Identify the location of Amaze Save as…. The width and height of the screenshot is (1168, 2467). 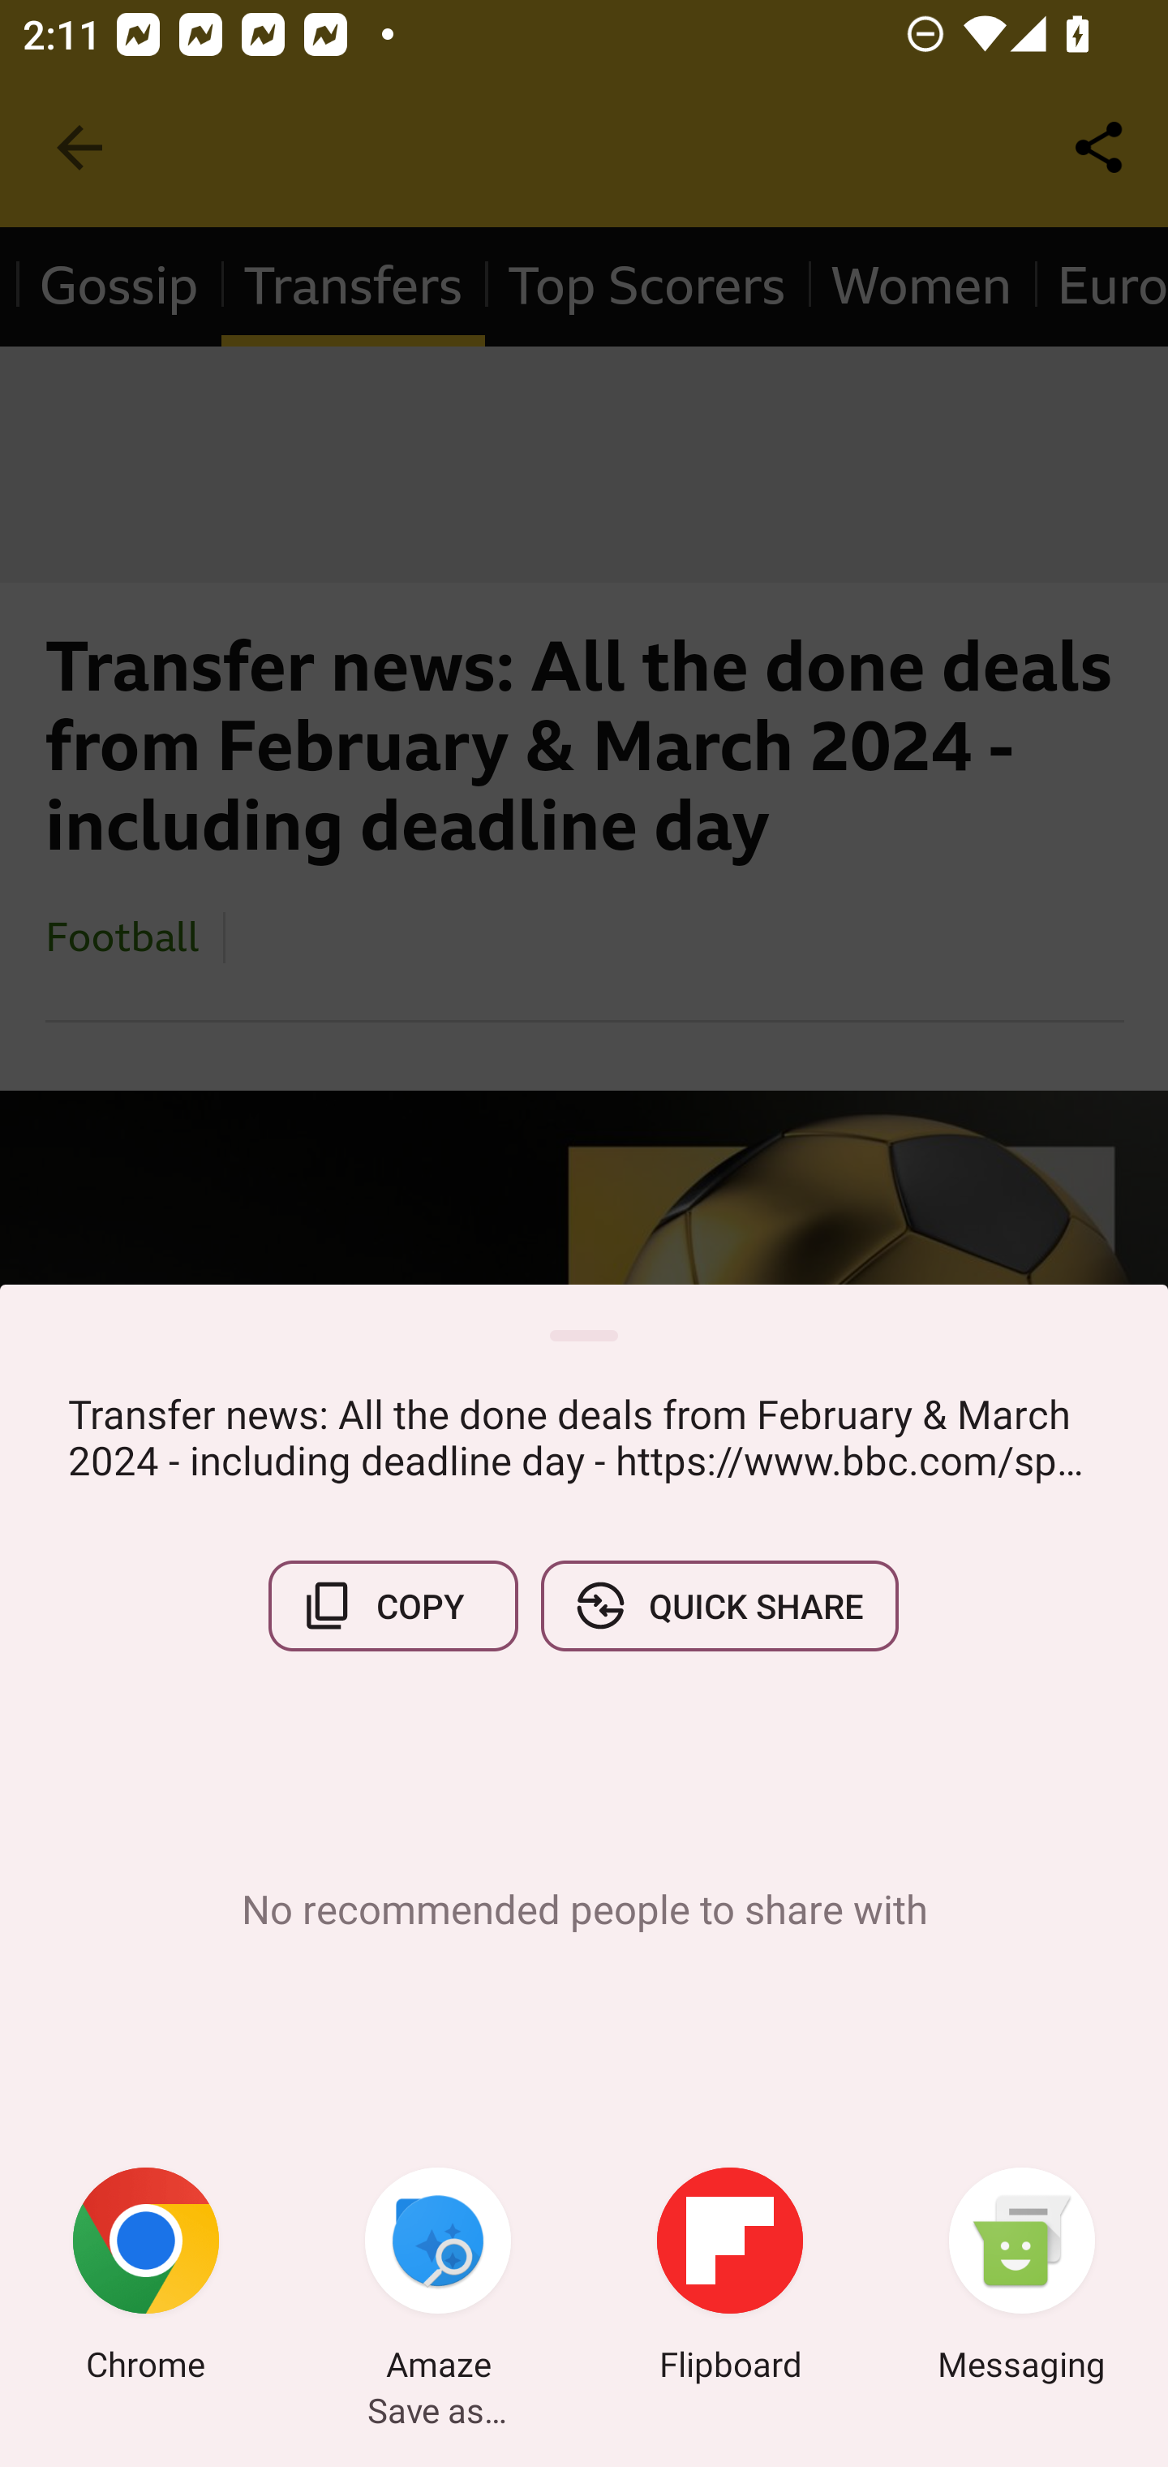
(438, 2279).